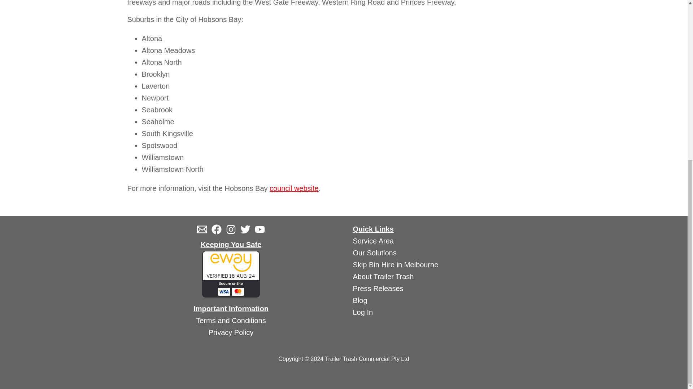 This screenshot has width=693, height=389. What do you see at coordinates (396, 264) in the screenshot?
I see `Skip Bin Hire in Melbourne` at bounding box center [396, 264].